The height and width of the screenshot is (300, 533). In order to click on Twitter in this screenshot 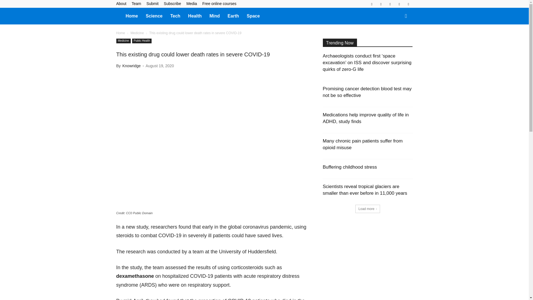, I will do `click(399, 4)`.